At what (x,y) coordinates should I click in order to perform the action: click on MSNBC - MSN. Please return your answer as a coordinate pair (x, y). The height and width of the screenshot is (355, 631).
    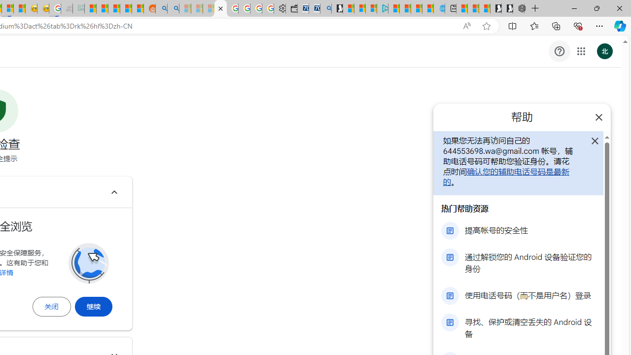
    Looking at the image, I should click on (90, 9).